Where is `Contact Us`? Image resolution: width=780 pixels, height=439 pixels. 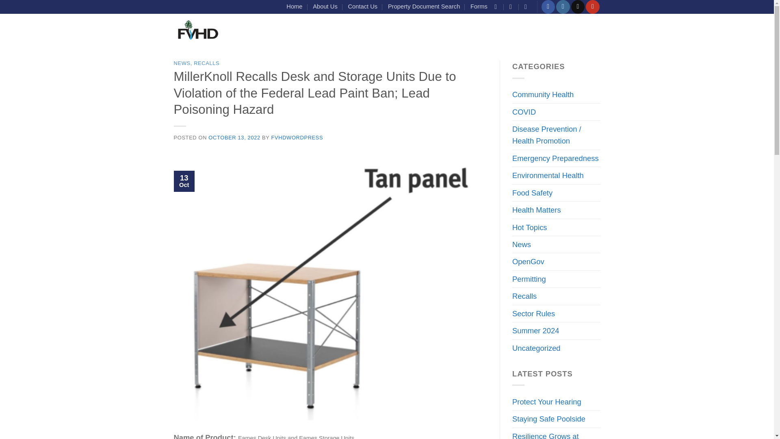
Contact Us is located at coordinates (362, 7).